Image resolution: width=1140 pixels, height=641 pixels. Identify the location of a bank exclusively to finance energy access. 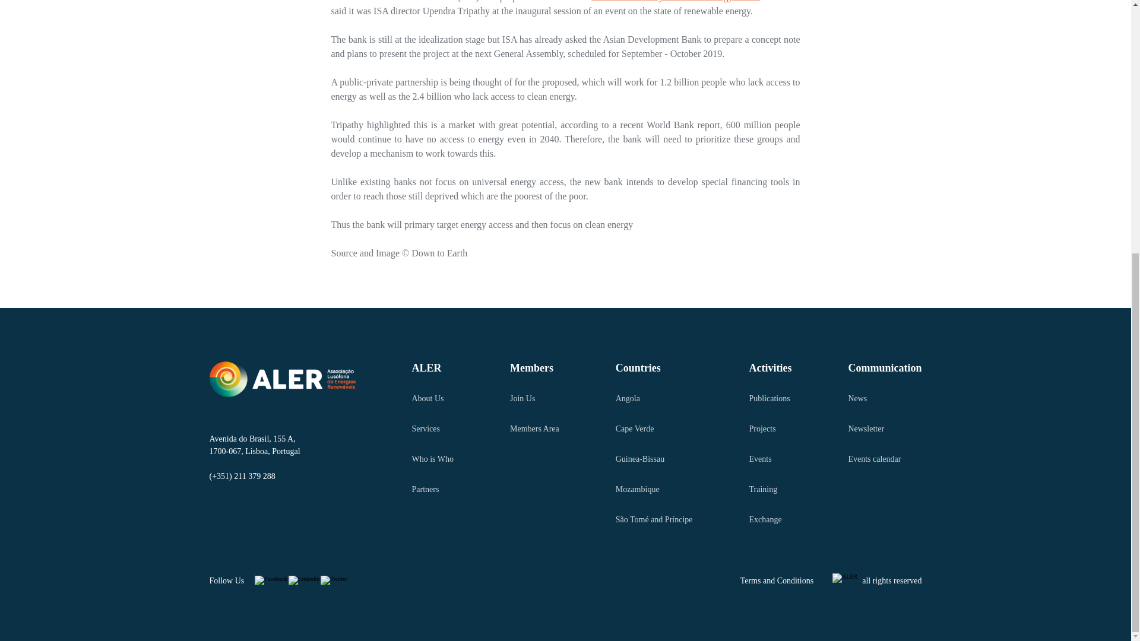
(676, 1).